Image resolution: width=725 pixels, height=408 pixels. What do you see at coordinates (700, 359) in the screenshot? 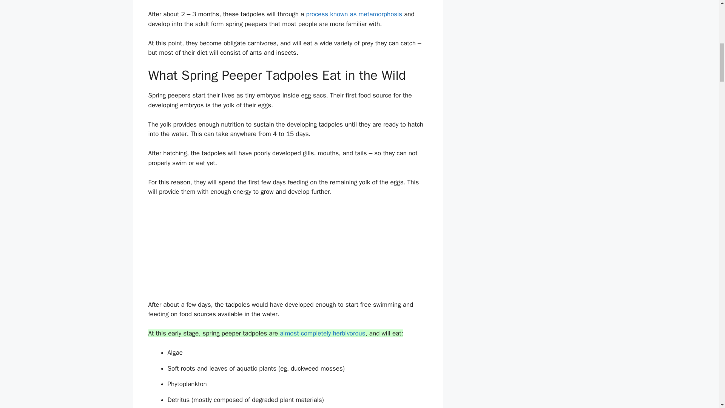
I see `Scroll back to top` at bounding box center [700, 359].